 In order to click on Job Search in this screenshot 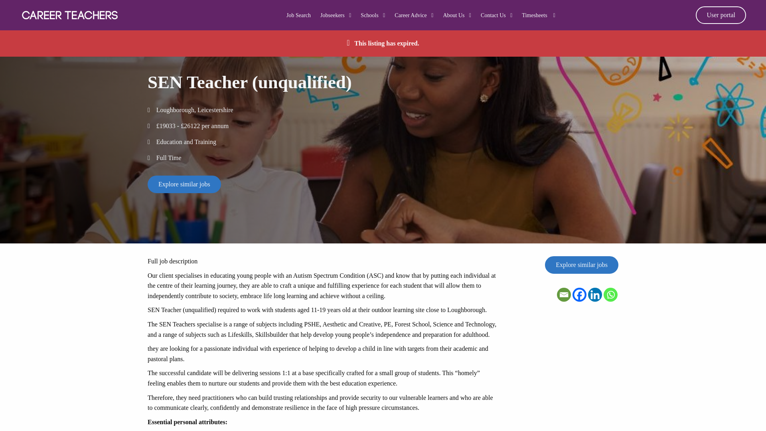, I will do `click(298, 15)`.